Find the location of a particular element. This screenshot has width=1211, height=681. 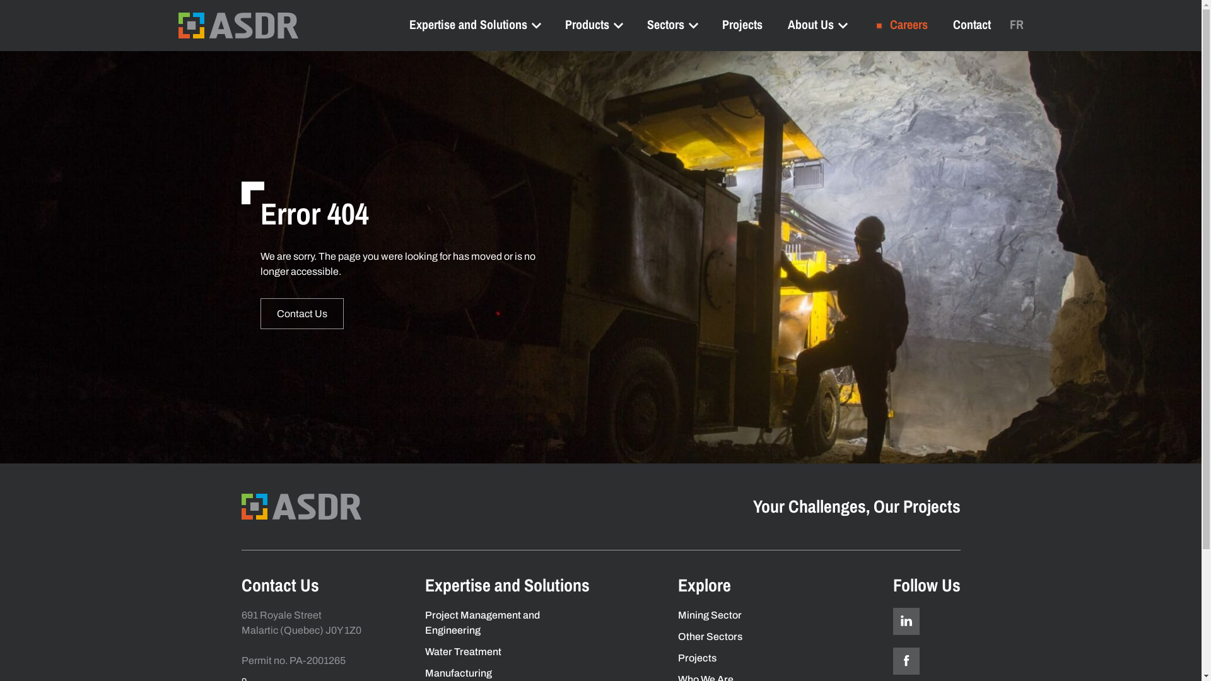

FR is located at coordinates (1016, 24).